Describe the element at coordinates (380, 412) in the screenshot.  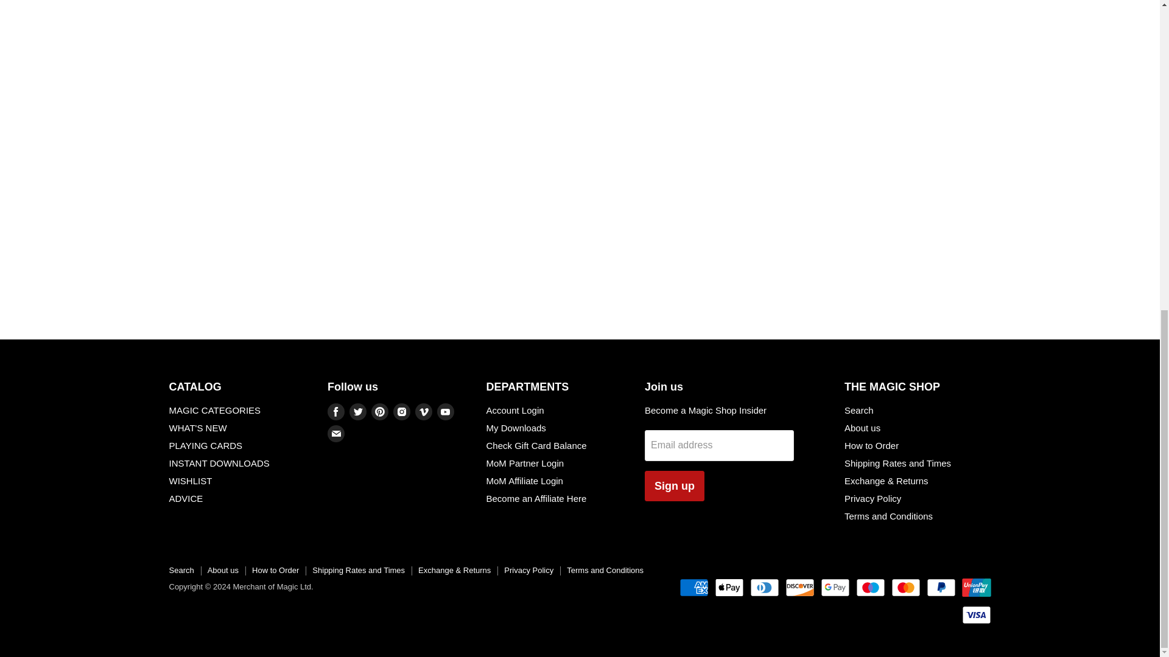
I see `Pinterest` at that location.